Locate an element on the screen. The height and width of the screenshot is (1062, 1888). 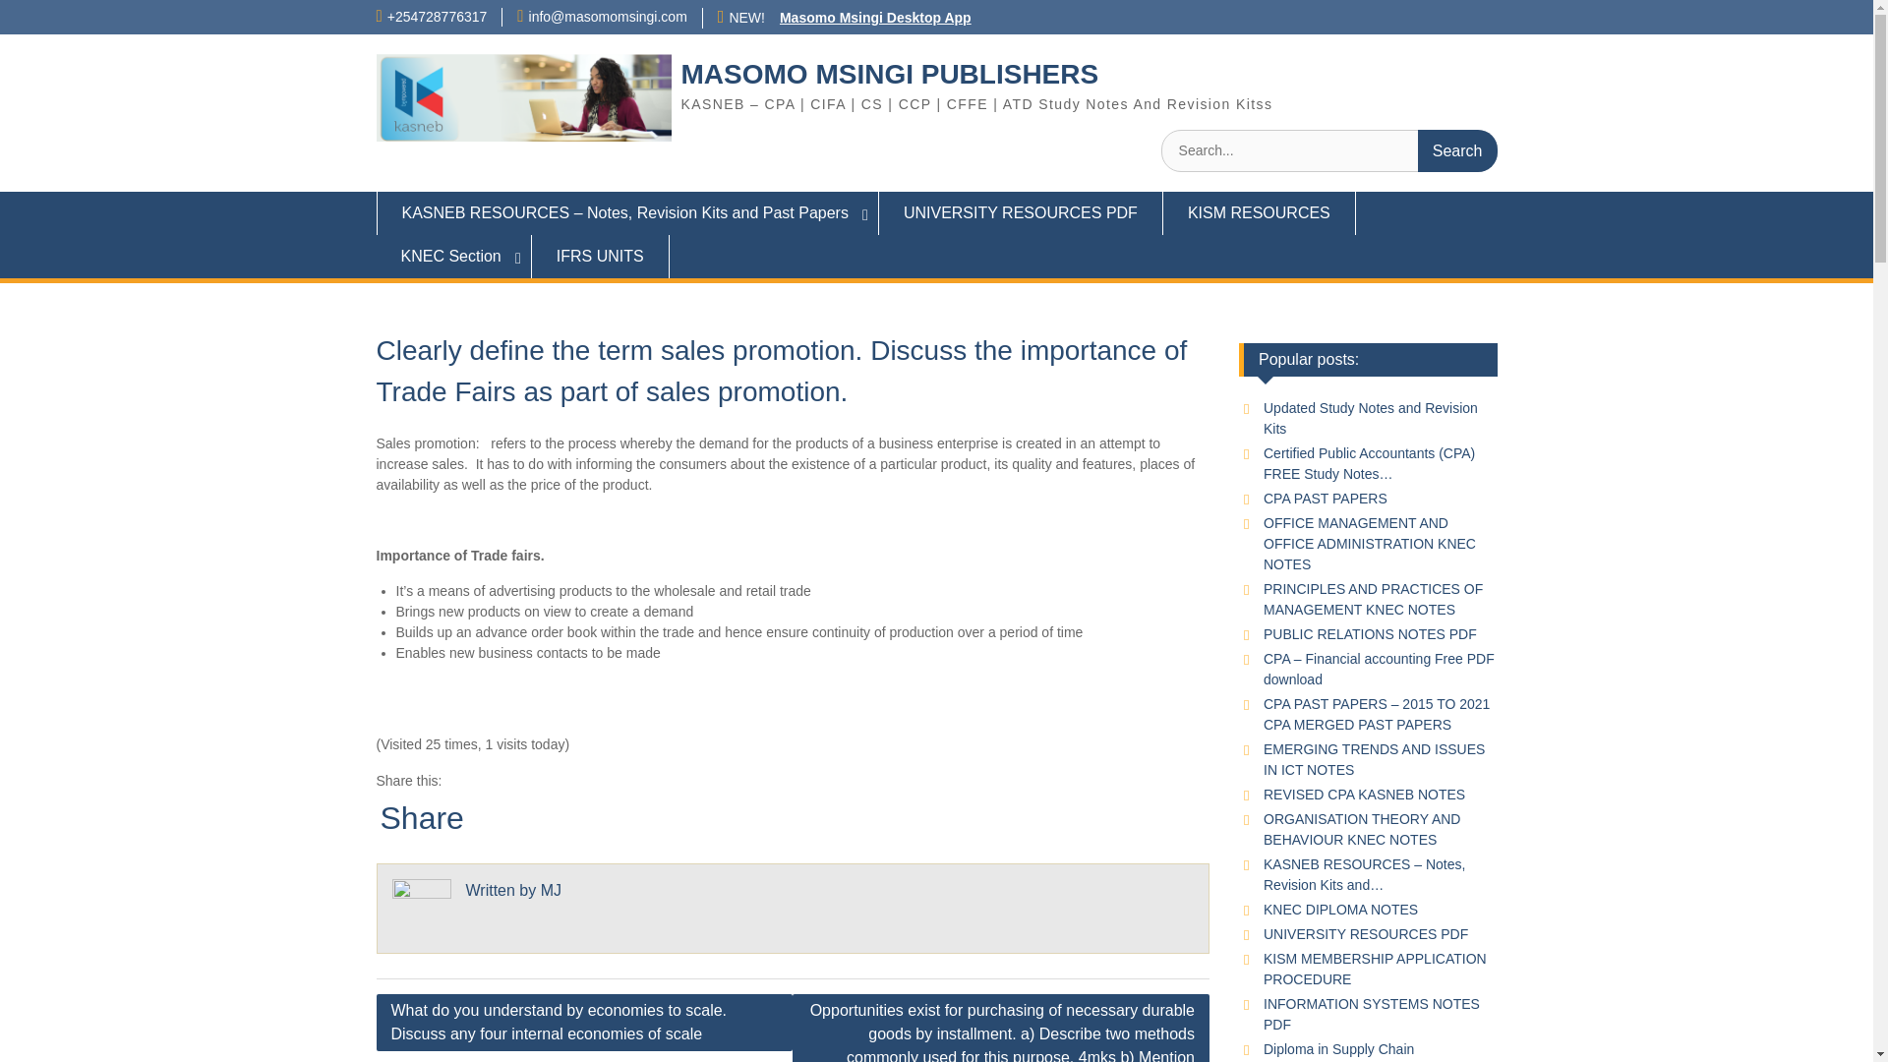
Masomo Msingi Desktop App is located at coordinates (875, 17).